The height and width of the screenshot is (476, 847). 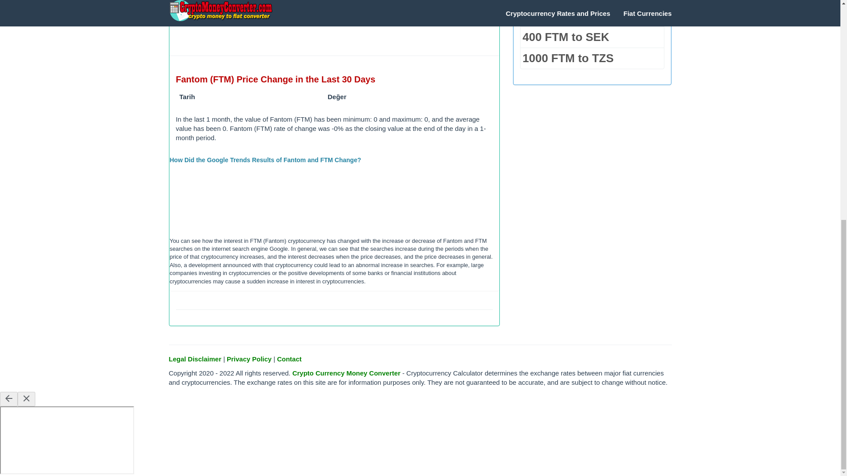 What do you see at coordinates (592, 3) in the screenshot?
I see `100000 FTM to NPR` at bounding box center [592, 3].